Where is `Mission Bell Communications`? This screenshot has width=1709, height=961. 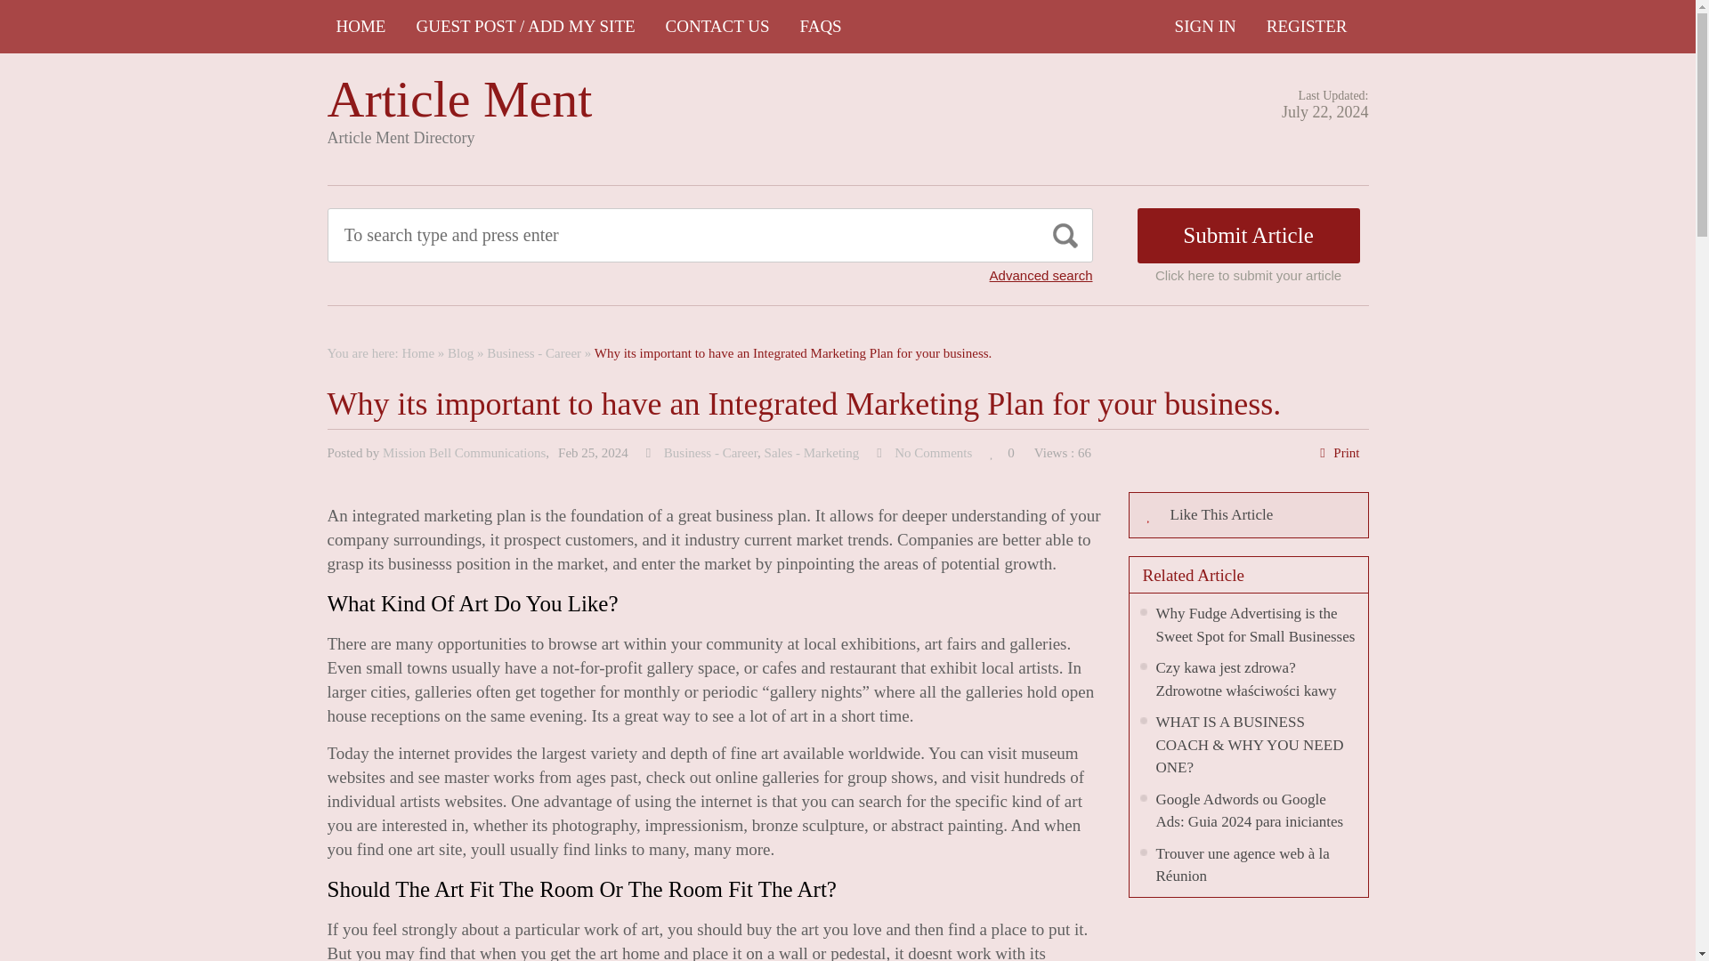
Mission Bell Communications is located at coordinates (464, 453).